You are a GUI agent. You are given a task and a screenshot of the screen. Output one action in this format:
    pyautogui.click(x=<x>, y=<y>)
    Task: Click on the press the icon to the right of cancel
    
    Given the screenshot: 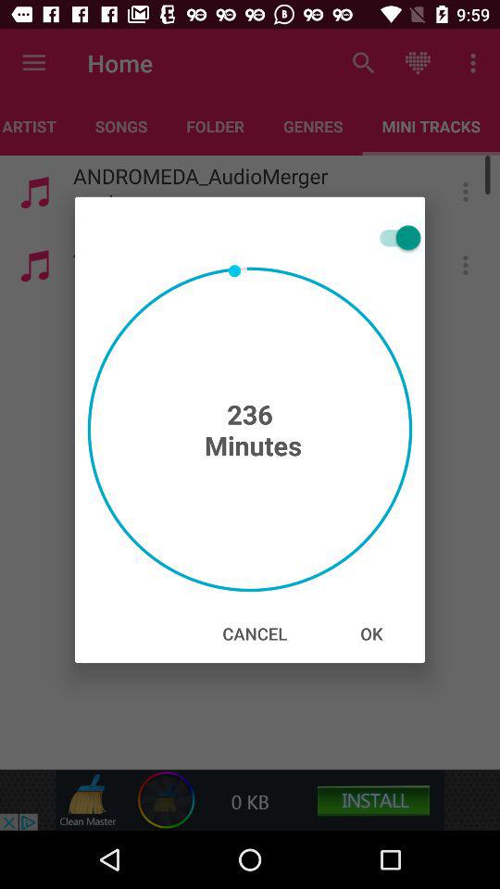 What is the action you would take?
    pyautogui.click(x=371, y=633)
    